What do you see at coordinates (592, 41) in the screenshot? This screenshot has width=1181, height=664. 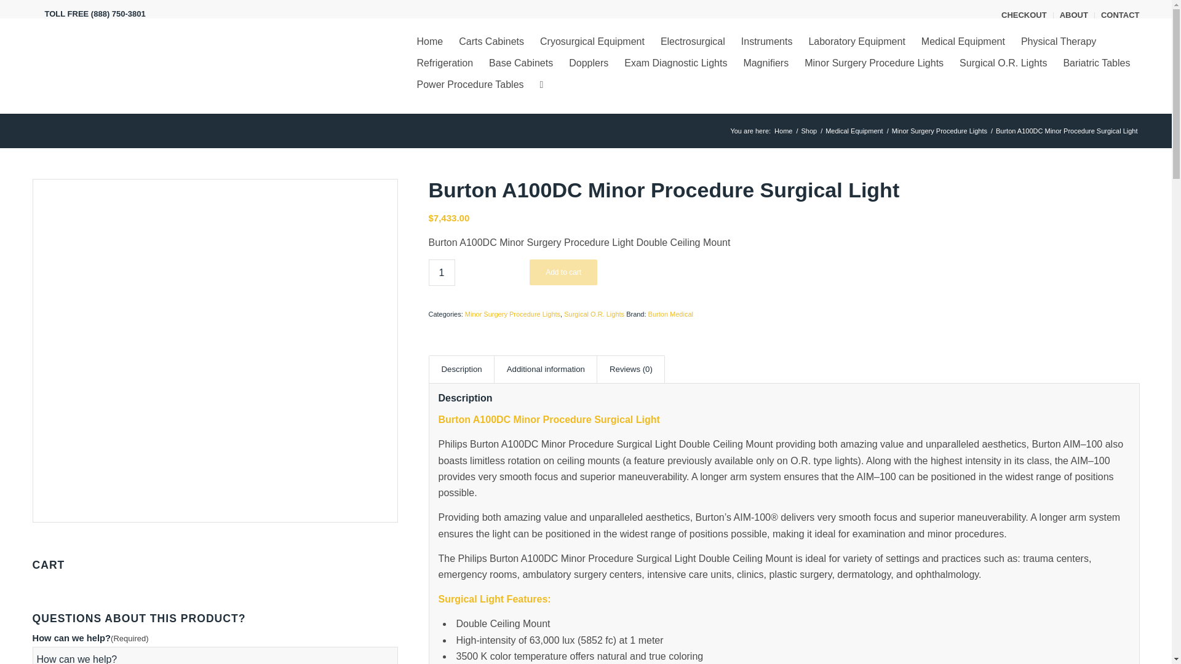 I see `Cryosurgical Equipment` at bounding box center [592, 41].